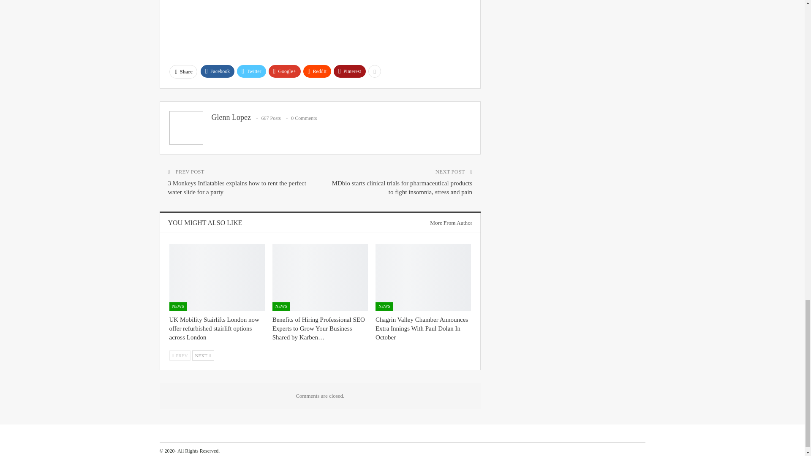 Image resolution: width=811 pixels, height=456 pixels. What do you see at coordinates (251, 71) in the screenshot?
I see `Twitter` at bounding box center [251, 71].